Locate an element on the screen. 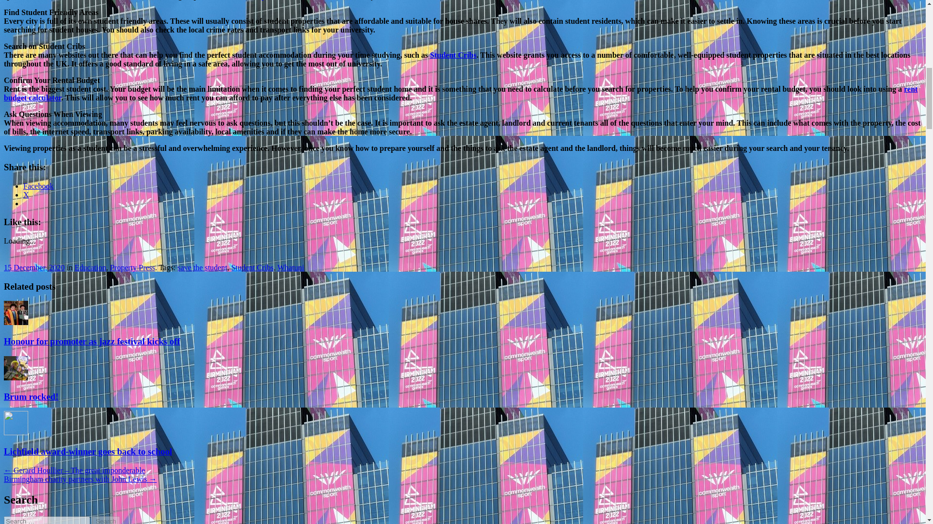 This screenshot has width=933, height=524. Student Cribs is located at coordinates (253, 268).